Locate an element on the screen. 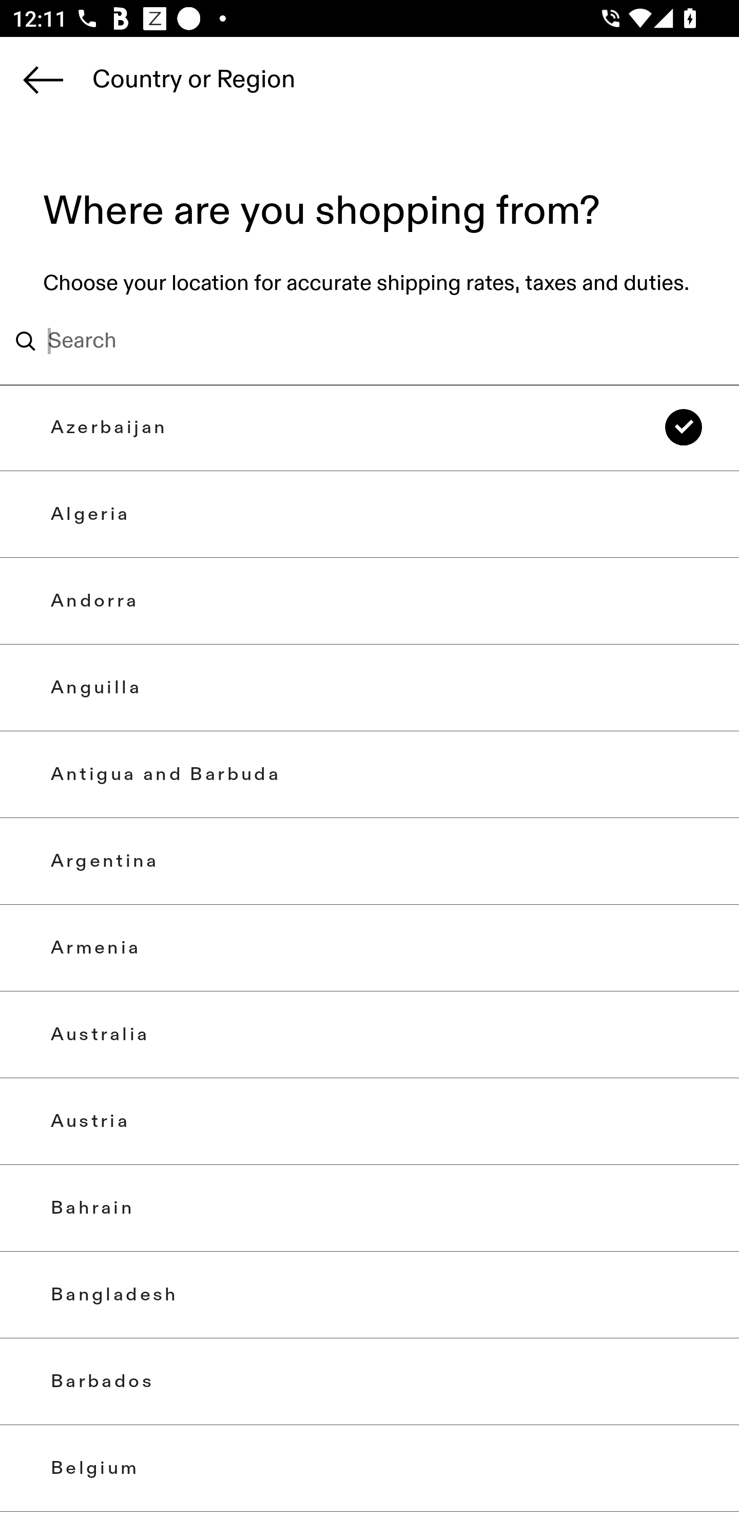 Image resolution: width=739 pixels, height=1519 pixels. Bahrain is located at coordinates (369, 1208).